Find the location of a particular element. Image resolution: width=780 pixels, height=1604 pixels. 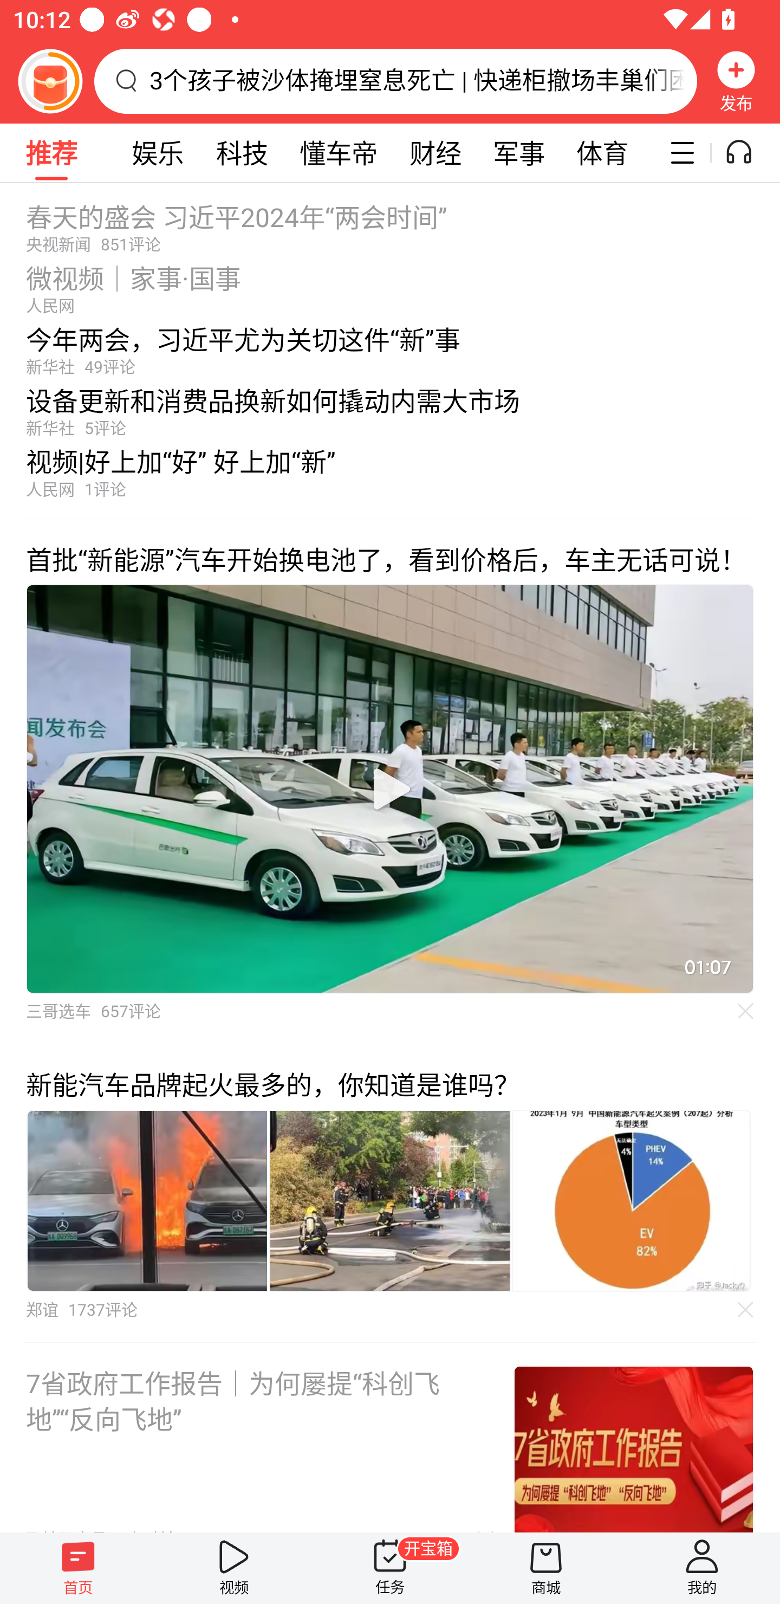

首页 is located at coordinates (78, 1568).